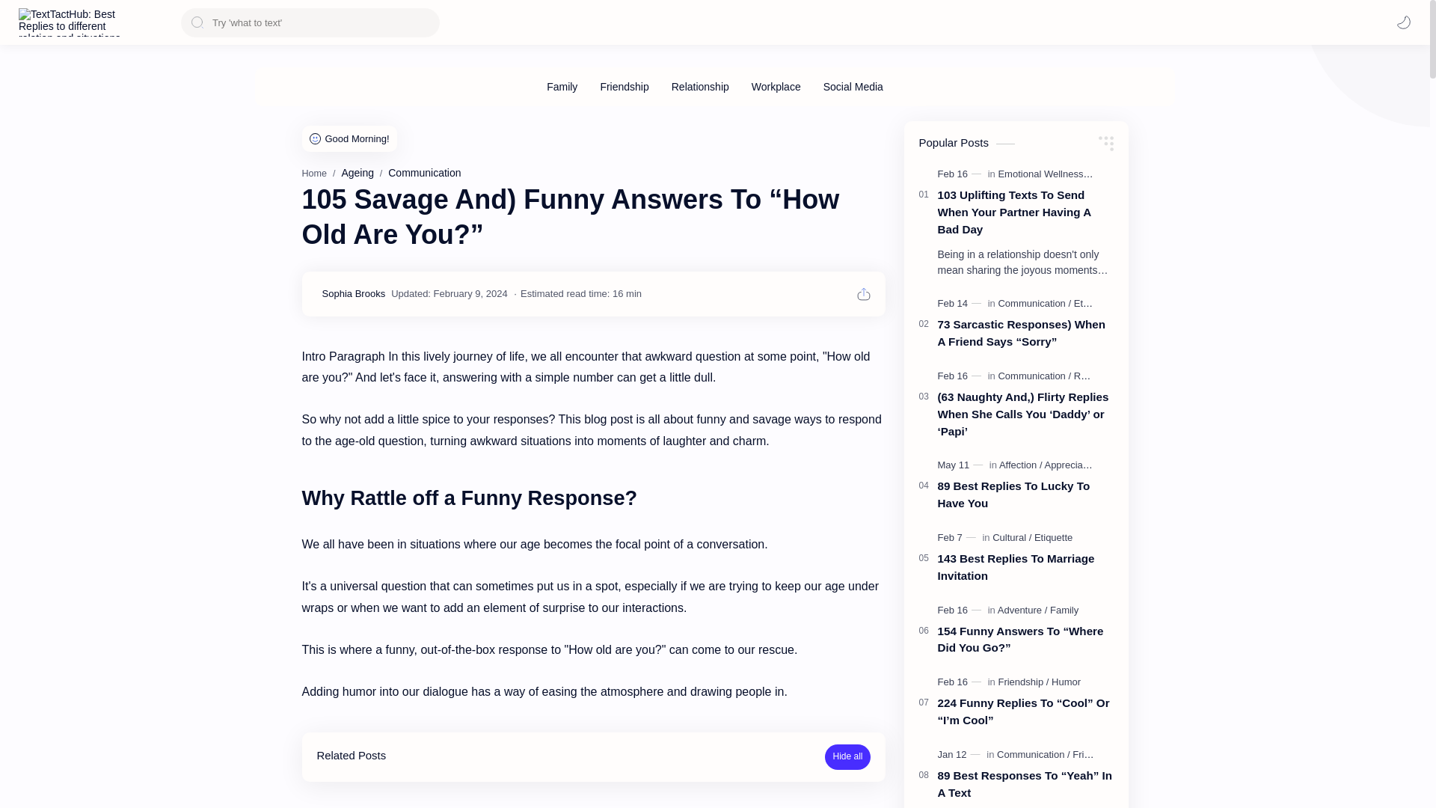 This screenshot has height=808, width=1436. I want to click on Published: January 12, 2024, so click(960, 755).